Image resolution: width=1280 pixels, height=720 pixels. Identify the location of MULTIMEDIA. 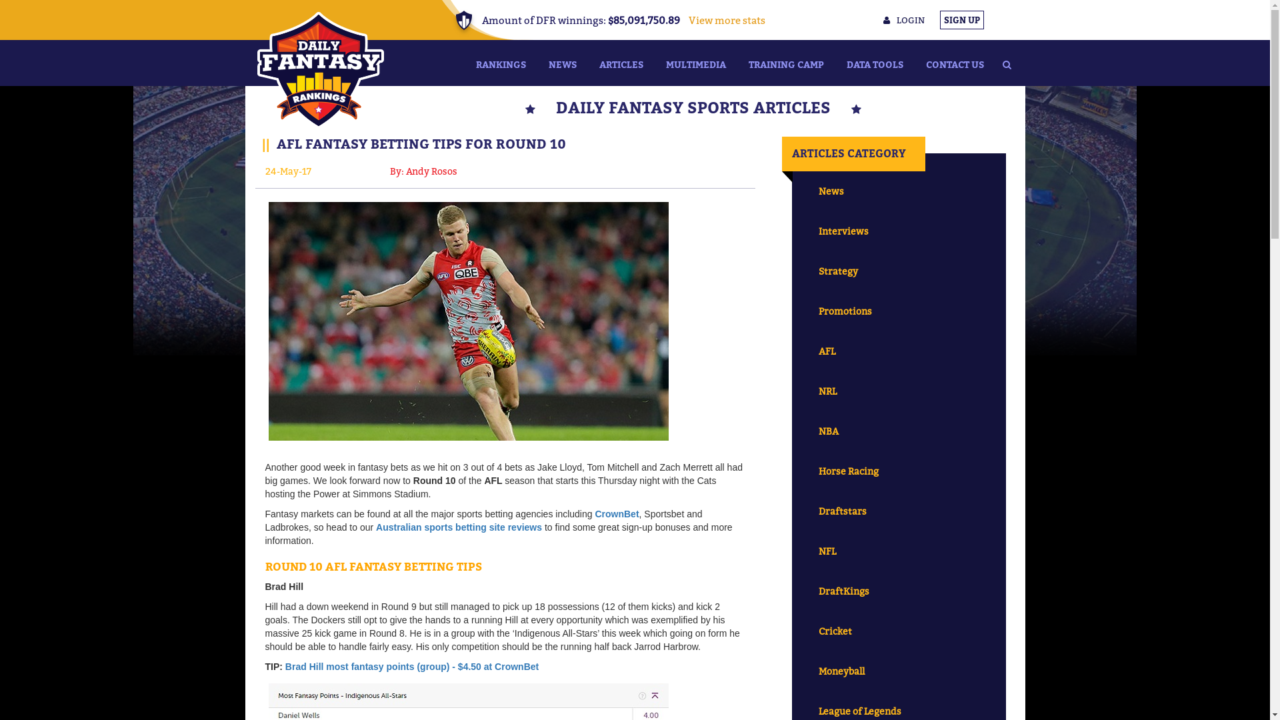
(696, 63).